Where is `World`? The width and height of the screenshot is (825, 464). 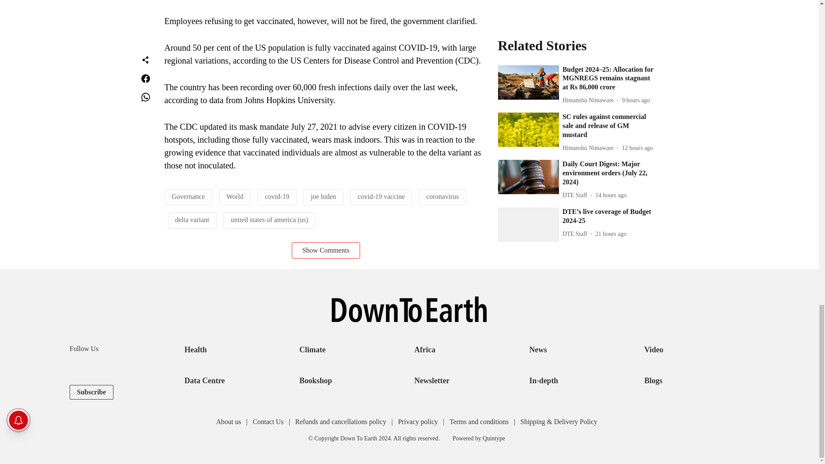
World is located at coordinates (235, 196).